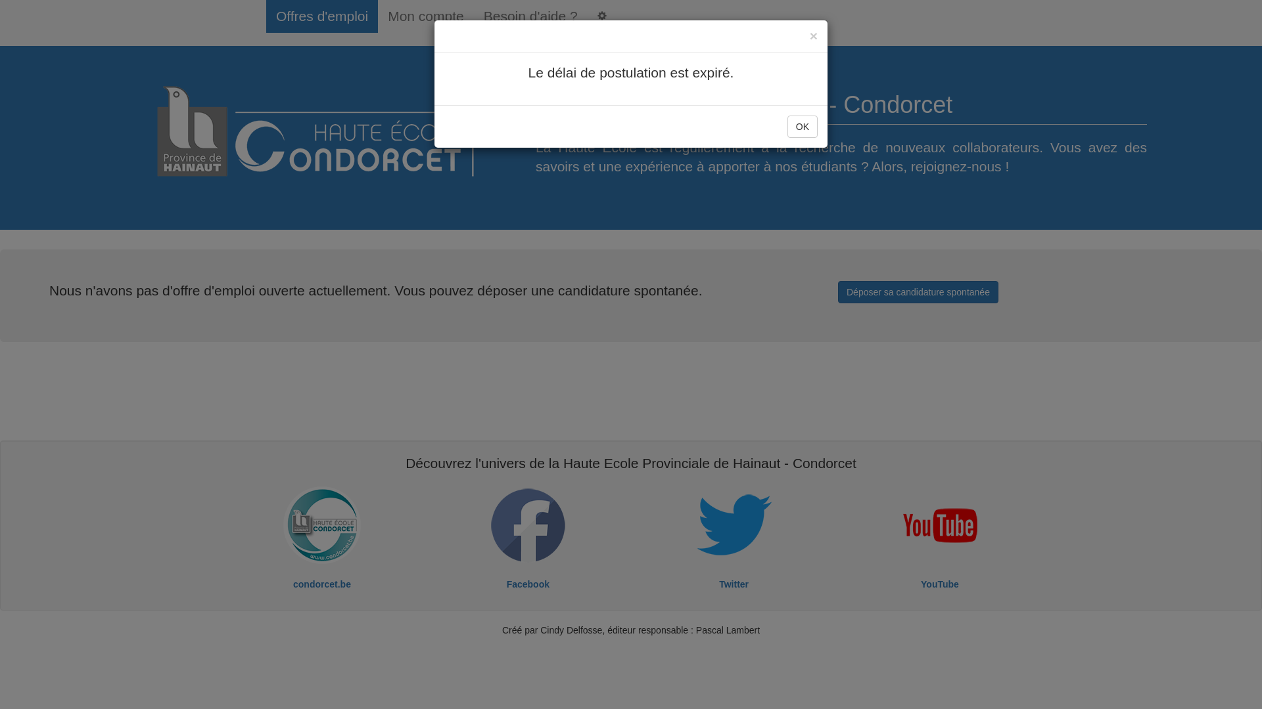 The width and height of the screenshot is (1262, 709). I want to click on Twitter, so click(734, 584).